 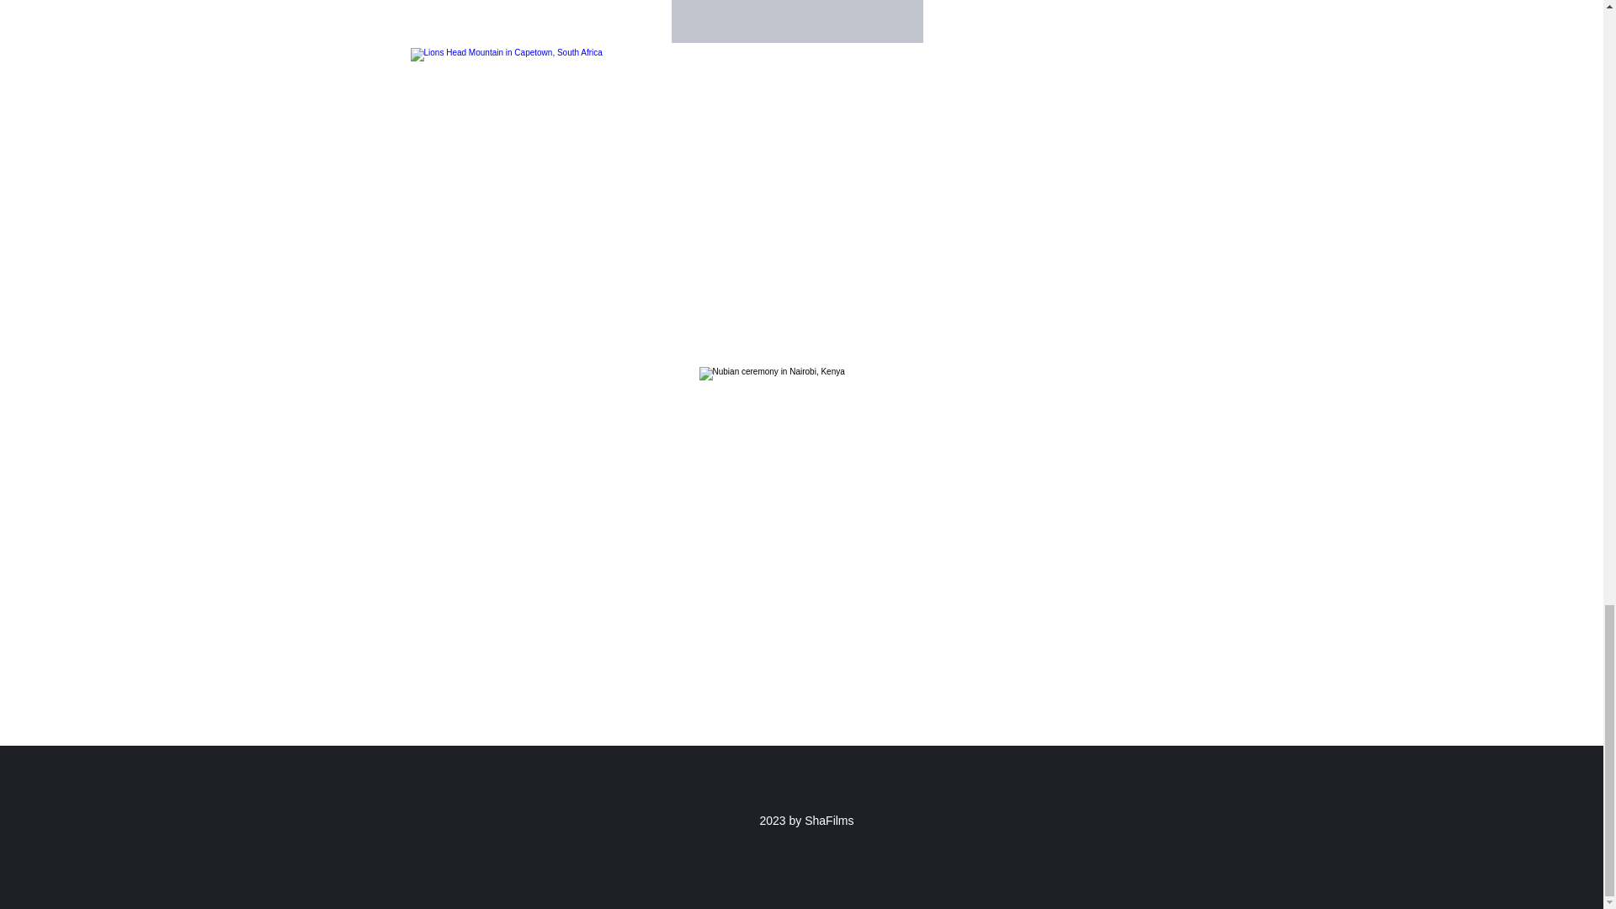 What do you see at coordinates (619, 204) in the screenshot?
I see `Capetown, South Africa` at bounding box center [619, 204].